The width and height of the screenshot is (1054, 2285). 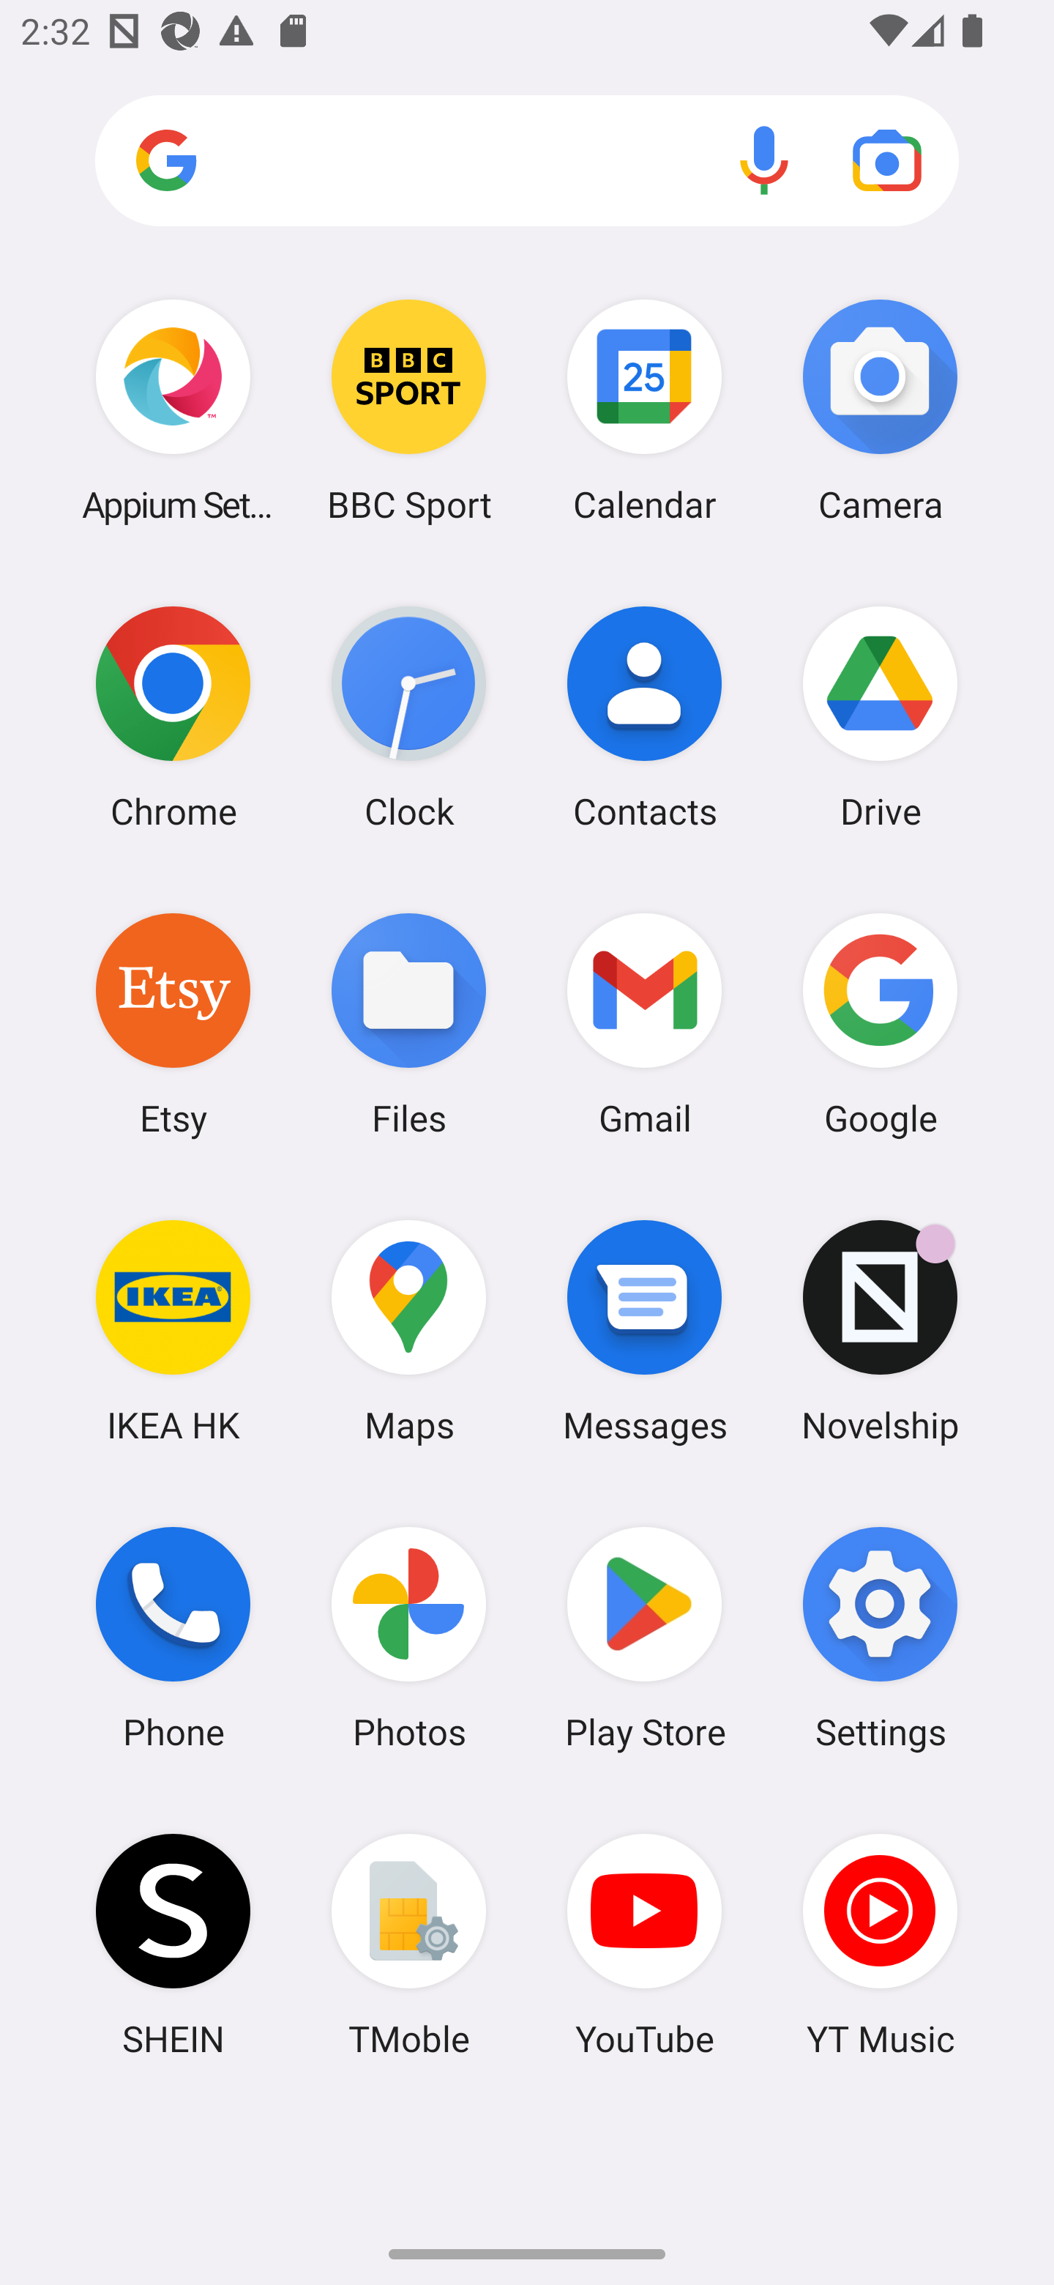 What do you see at coordinates (173, 1638) in the screenshot?
I see `Phone` at bounding box center [173, 1638].